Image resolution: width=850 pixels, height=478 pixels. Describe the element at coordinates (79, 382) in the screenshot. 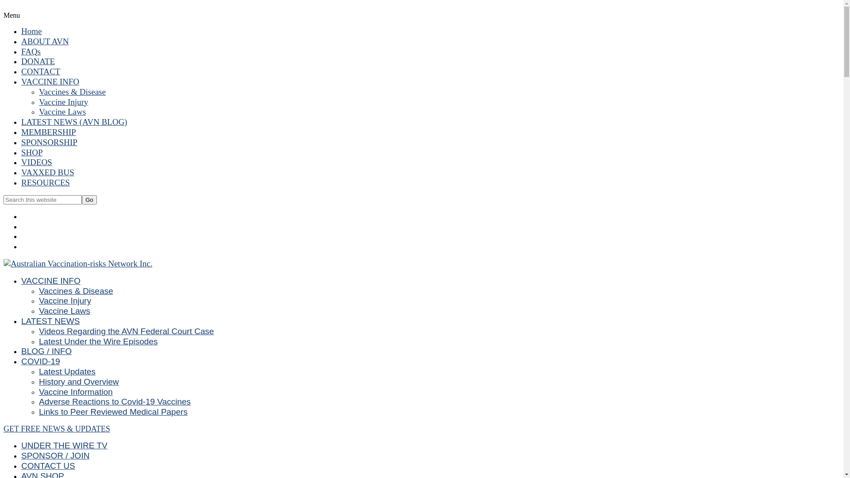

I see `History and Overview` at that location.